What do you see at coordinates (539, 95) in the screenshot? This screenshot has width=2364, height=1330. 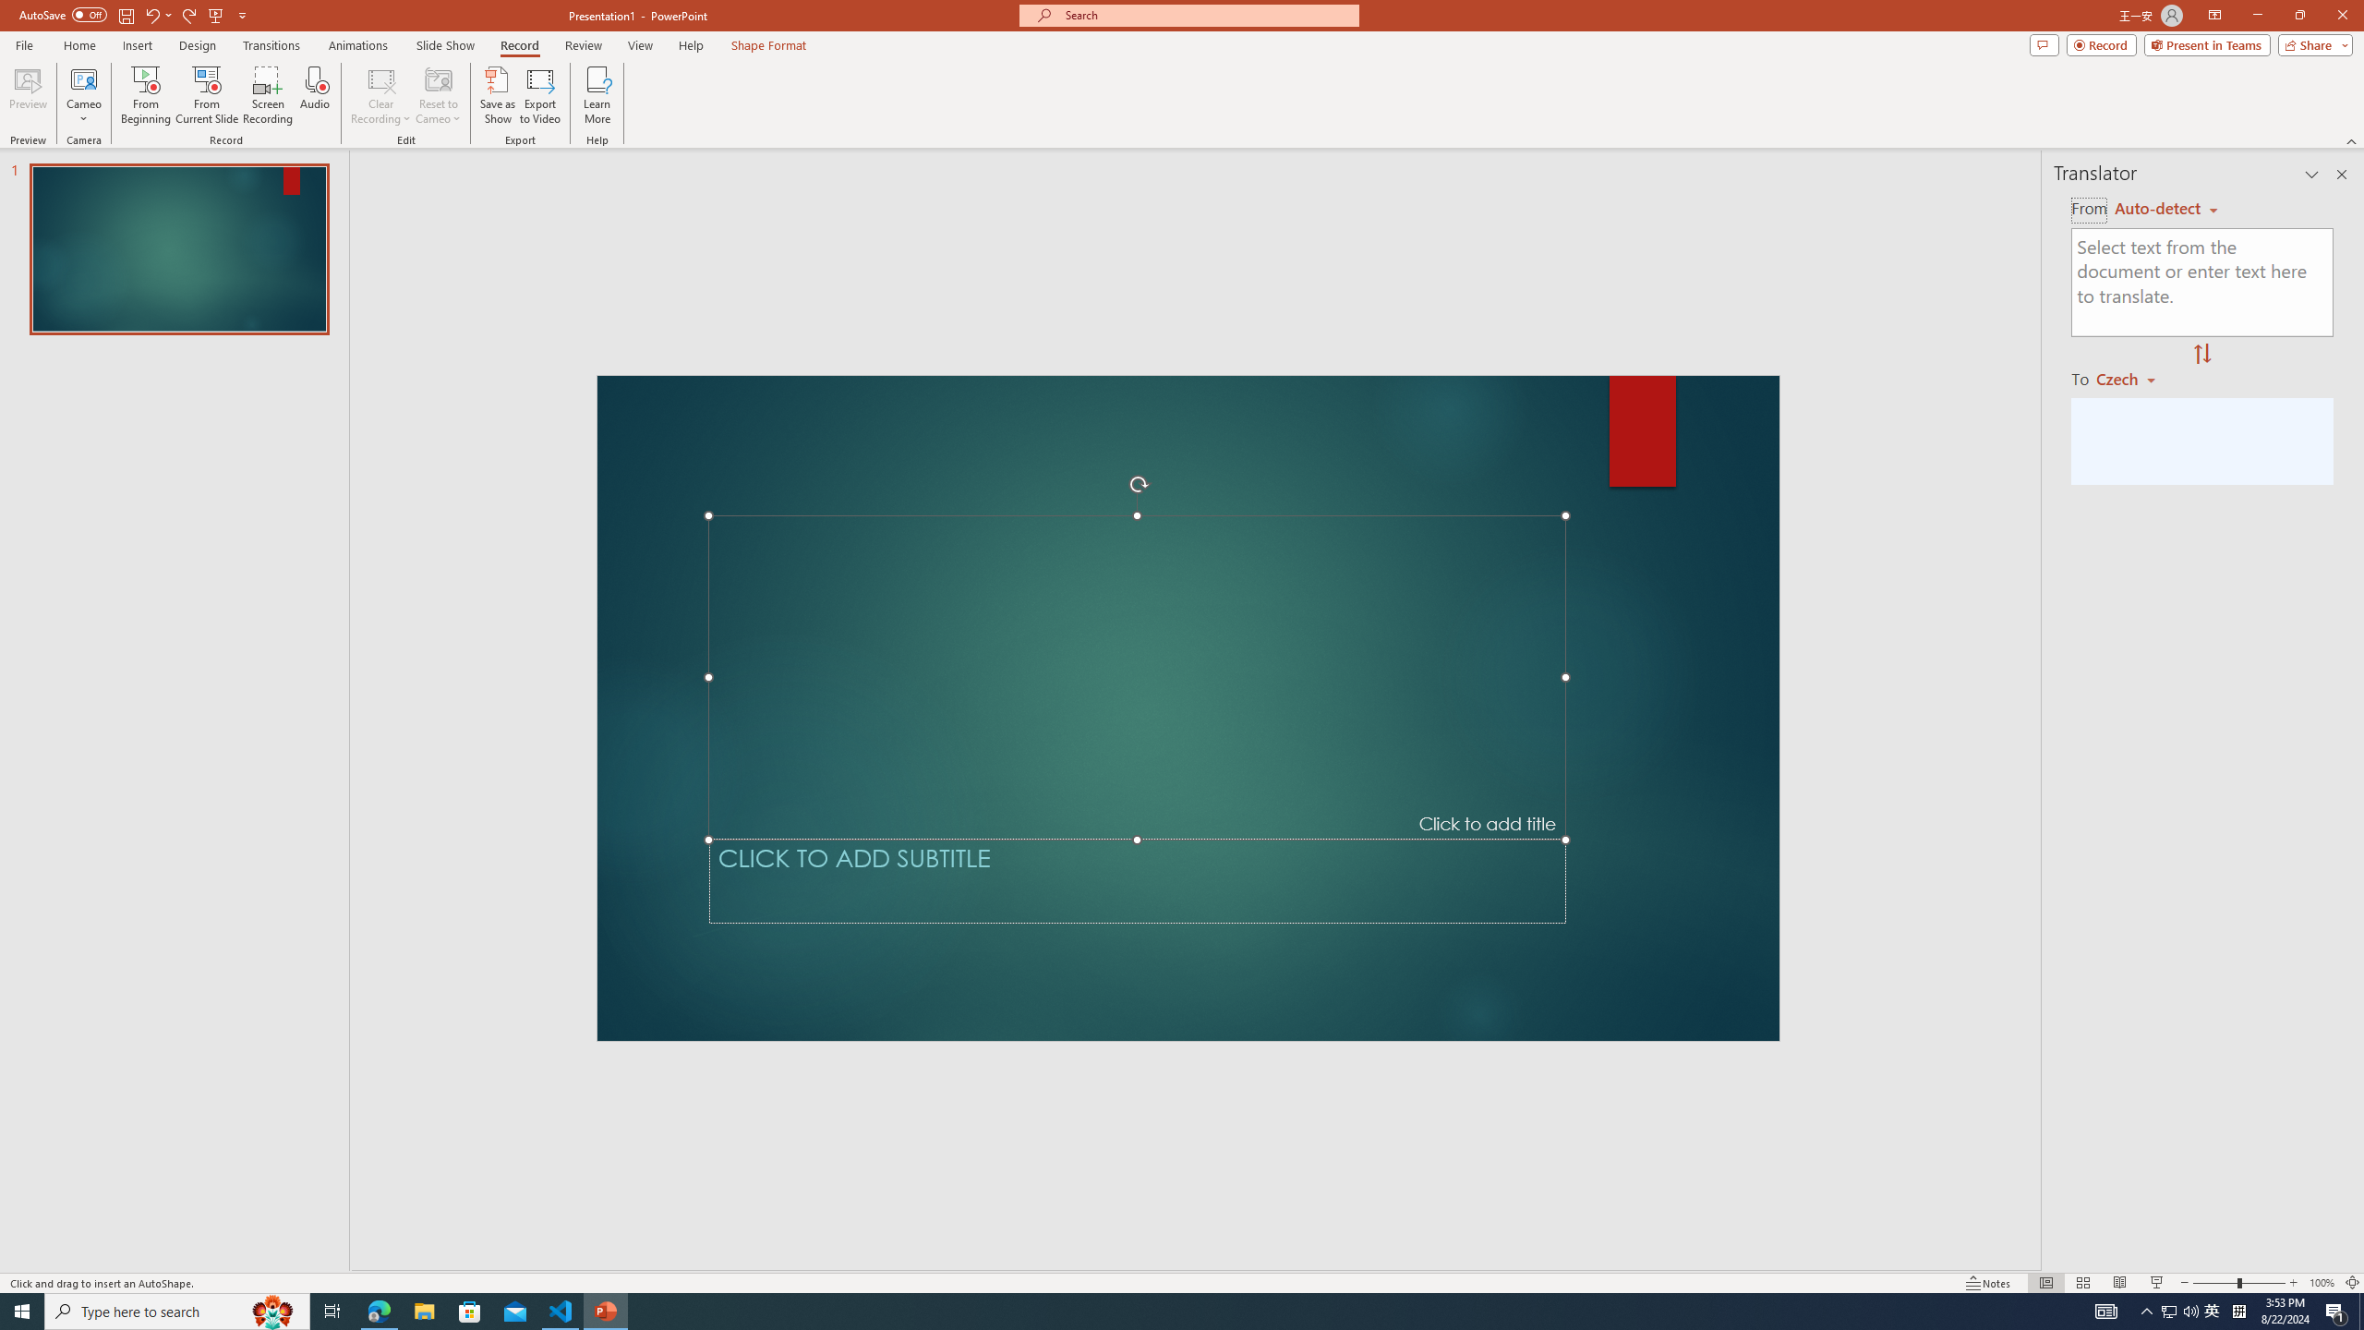 I see `Export to Video` at bounding box center [539, 95].